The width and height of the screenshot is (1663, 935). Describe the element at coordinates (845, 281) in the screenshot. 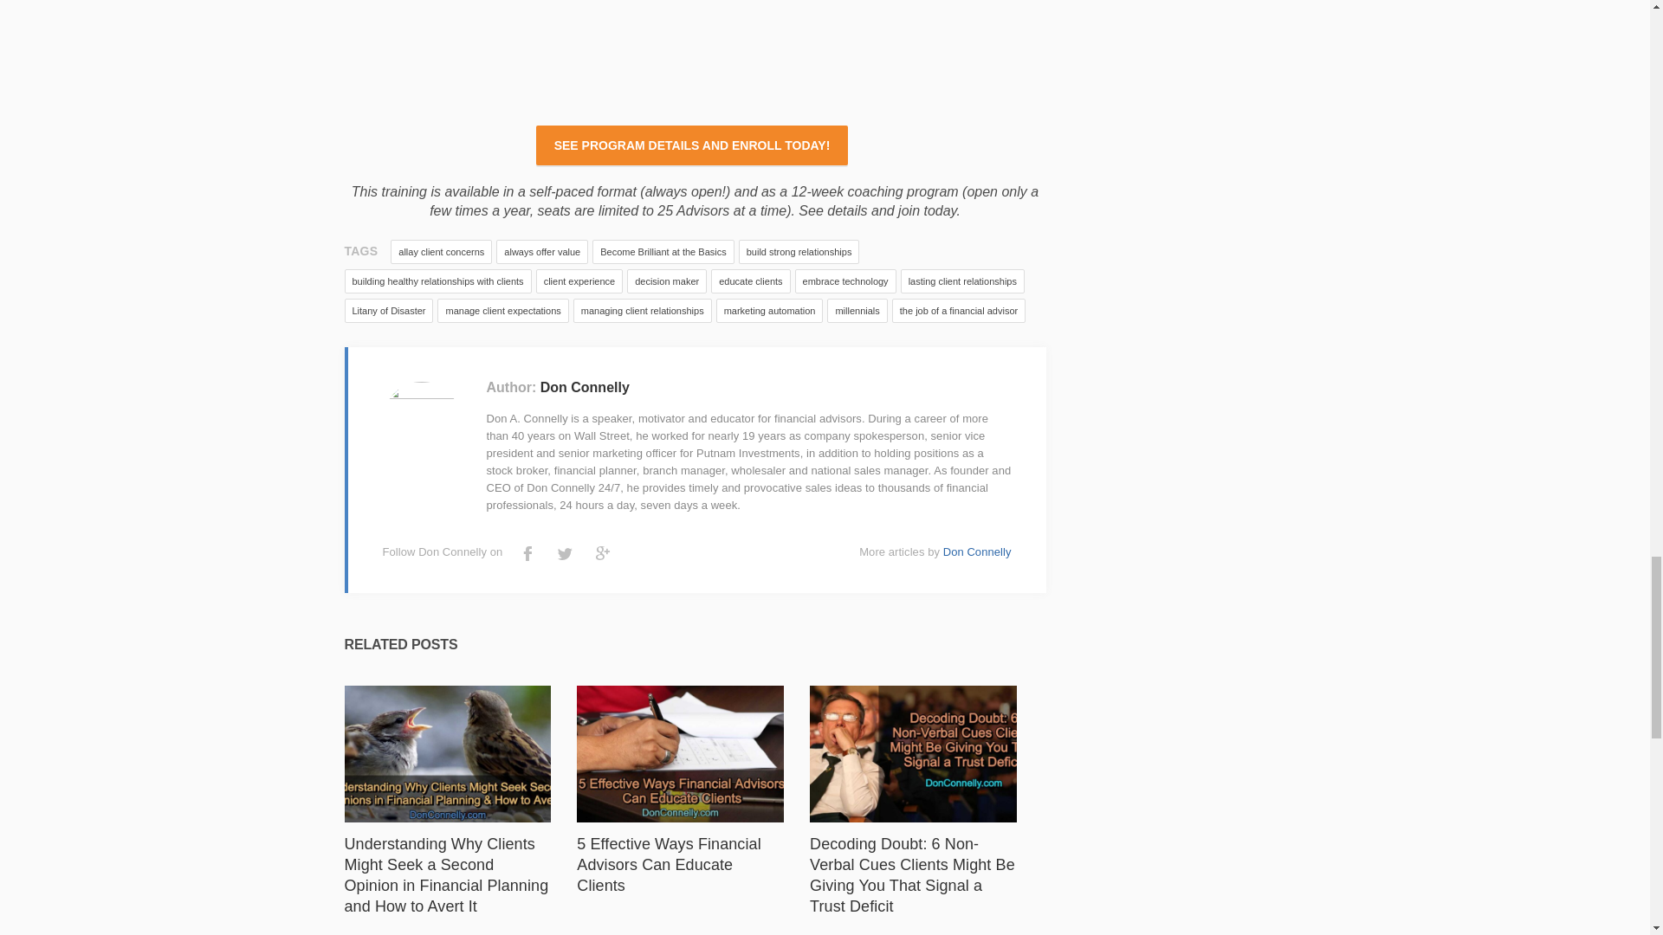

I see `embrace technology` at that location.